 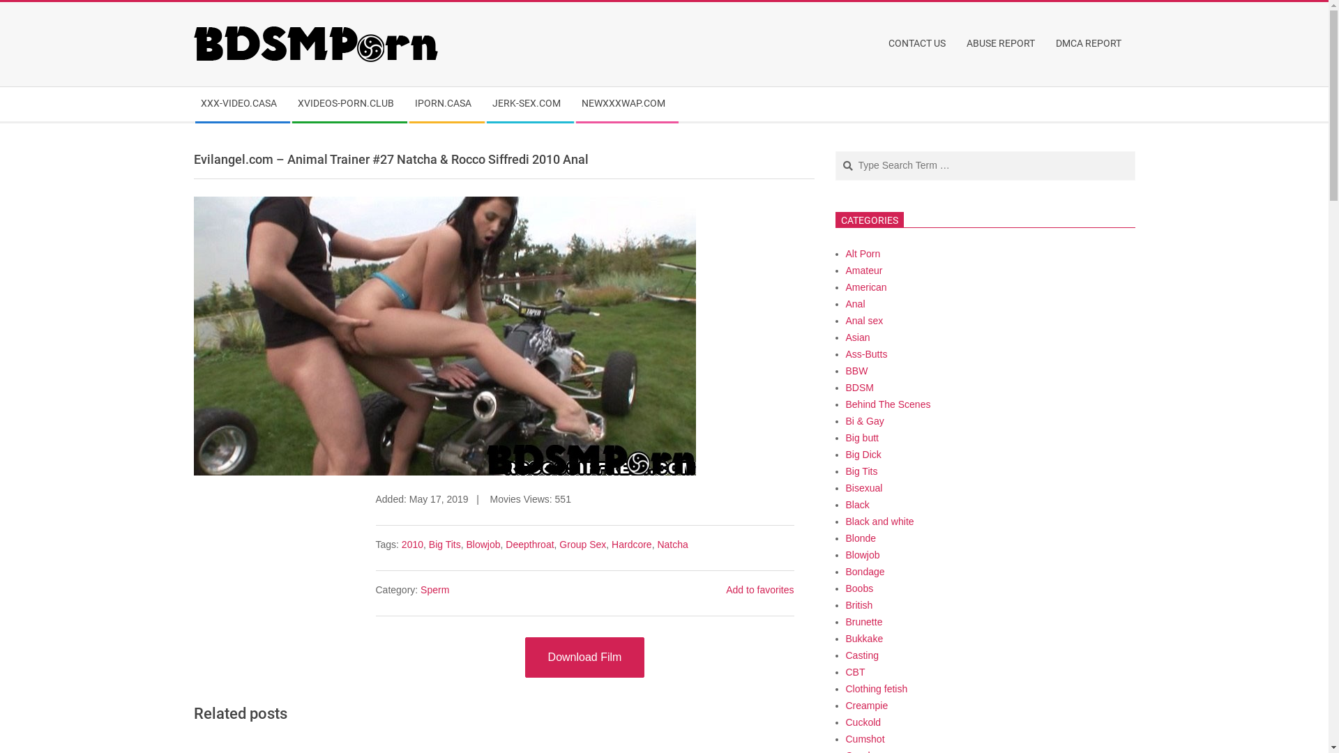 What do you see at coordinates (413, 545) in the screenshot?
I see `2010` at bounding box center [413, 545].